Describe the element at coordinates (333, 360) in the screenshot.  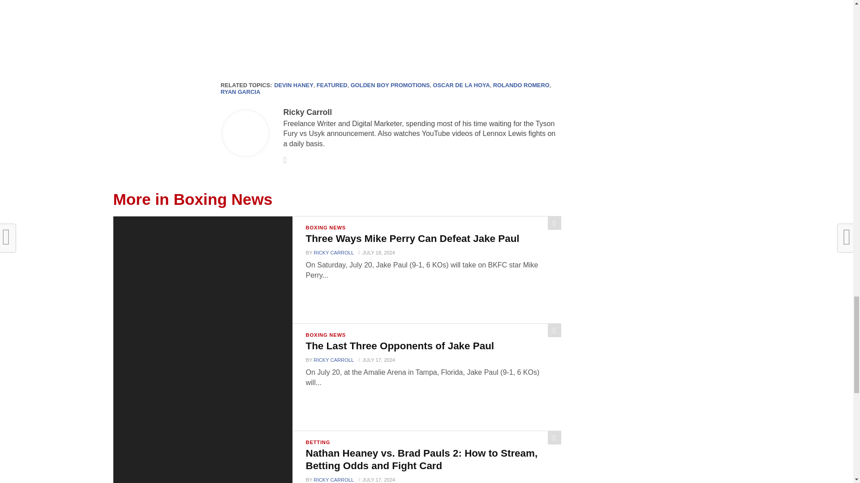
I see `Posts by Ricky Carroll` at that location.